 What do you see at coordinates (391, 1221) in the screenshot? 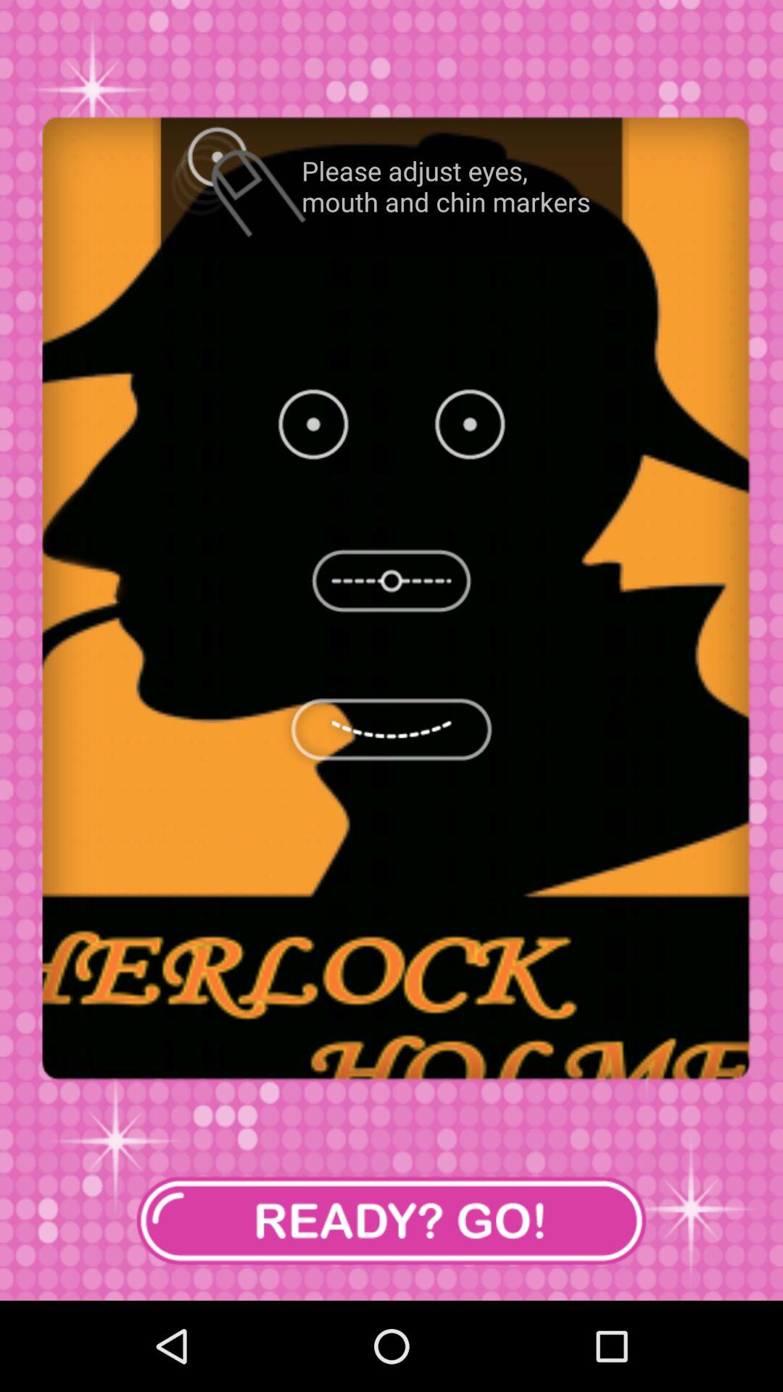
I see `switch autoplay option` at bounding box center [391, 1221].